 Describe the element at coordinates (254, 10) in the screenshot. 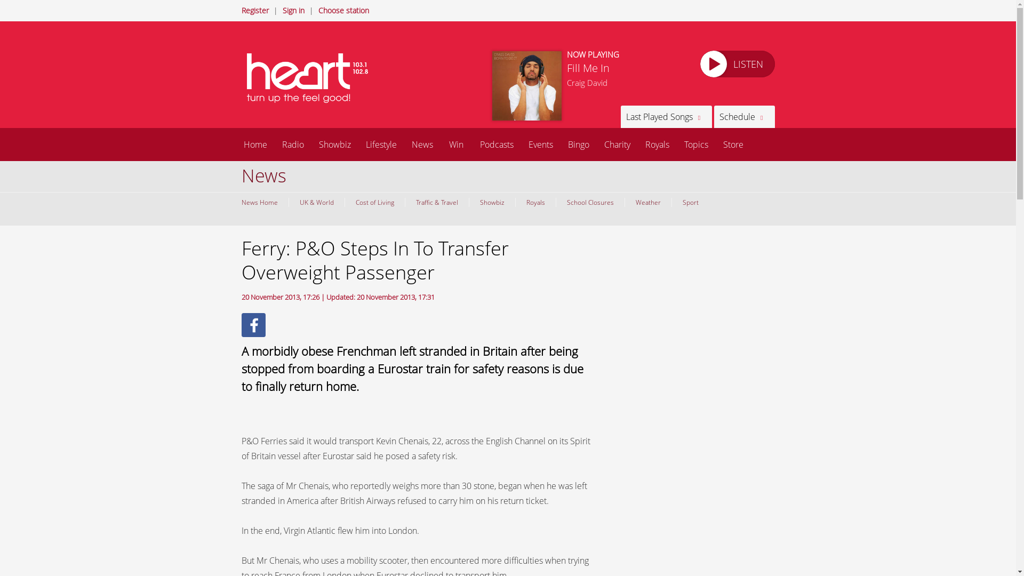

I see `Register` at that location.